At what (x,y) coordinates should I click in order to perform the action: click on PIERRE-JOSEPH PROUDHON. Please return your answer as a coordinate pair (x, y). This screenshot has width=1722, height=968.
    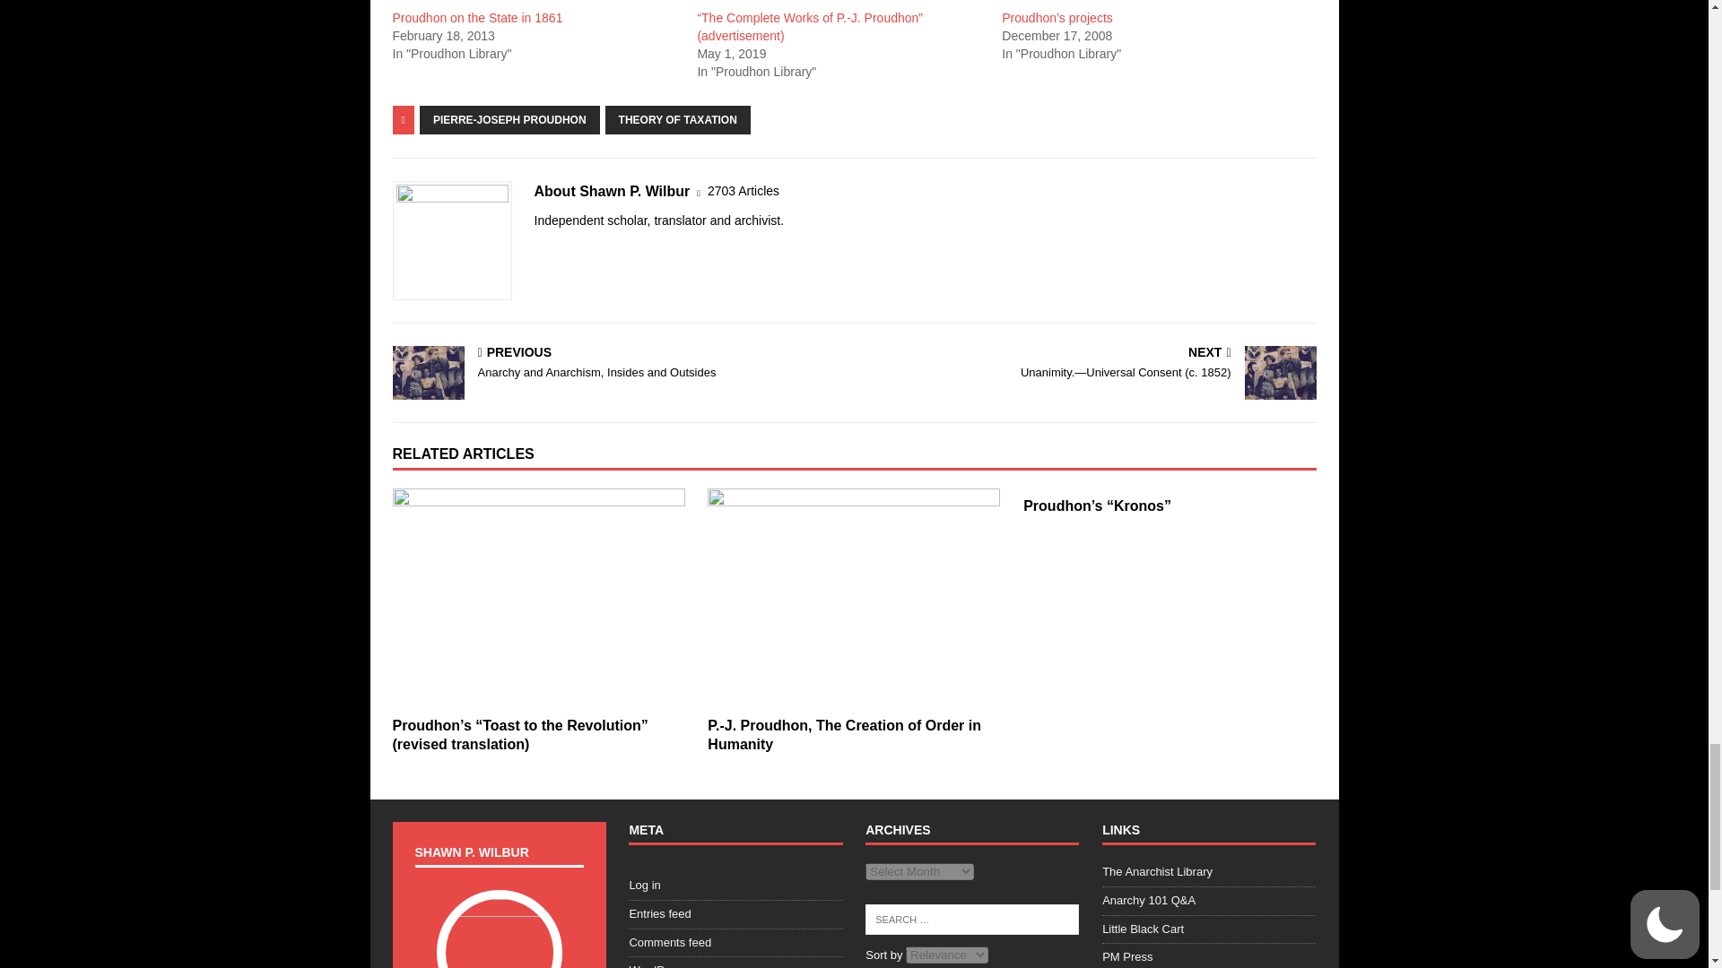
    Looking at the image, I should click on (509, 120).